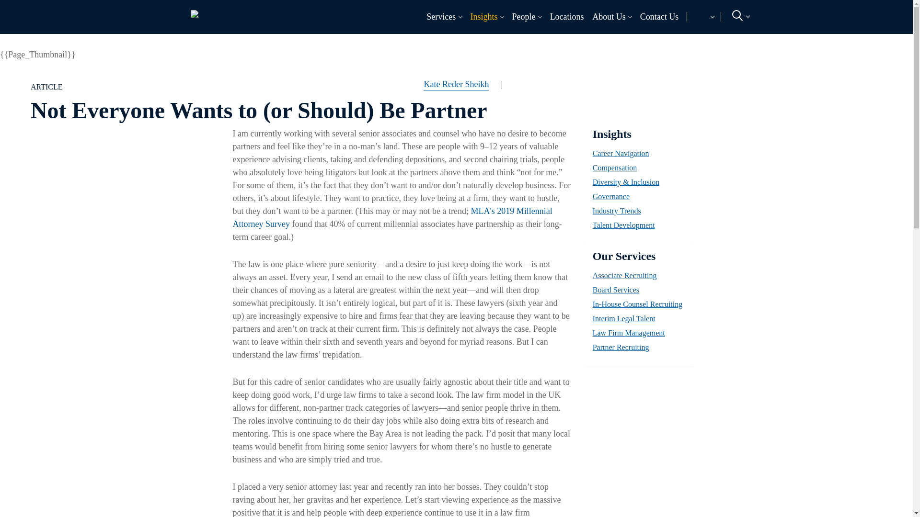 This screenshot has height=517, width=920. Describe the element at coordinates (659, 16) in the screenshot. I see `Contact Us` at that location.